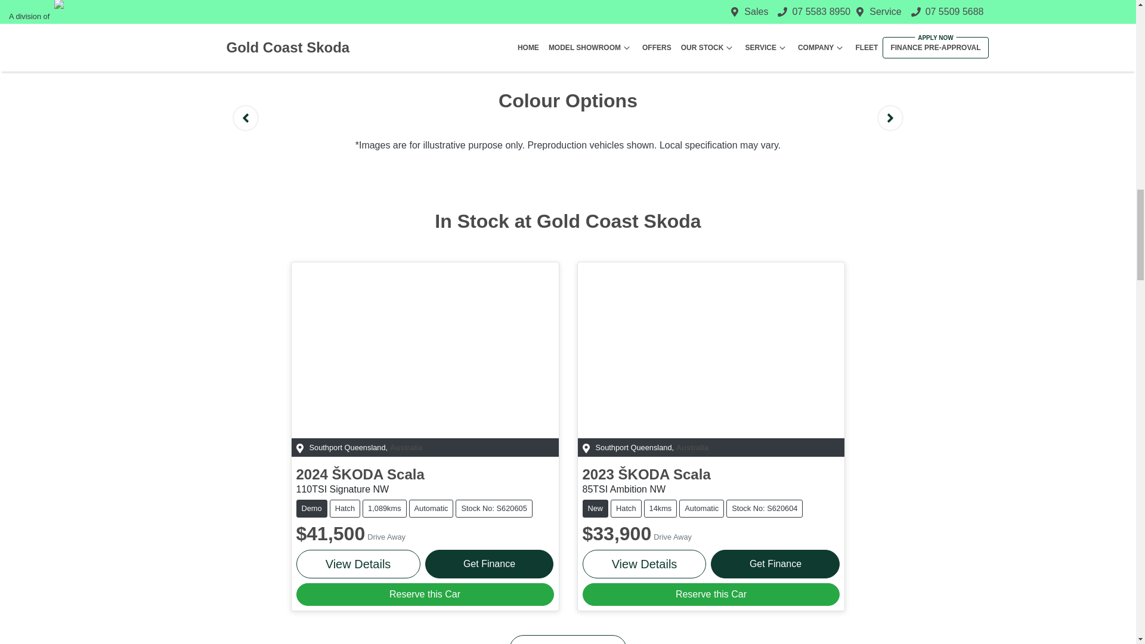 This screenshot has width=1145, height=644. What do you see at coordinates (425, 595) in the screenshot?
I see `Reserve this Car` at bounding box center [425, 595].